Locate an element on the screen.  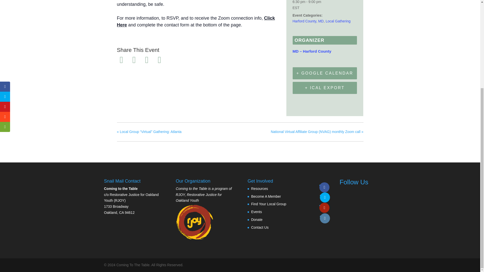
Local Gathering is located at coordinates (338, 21).